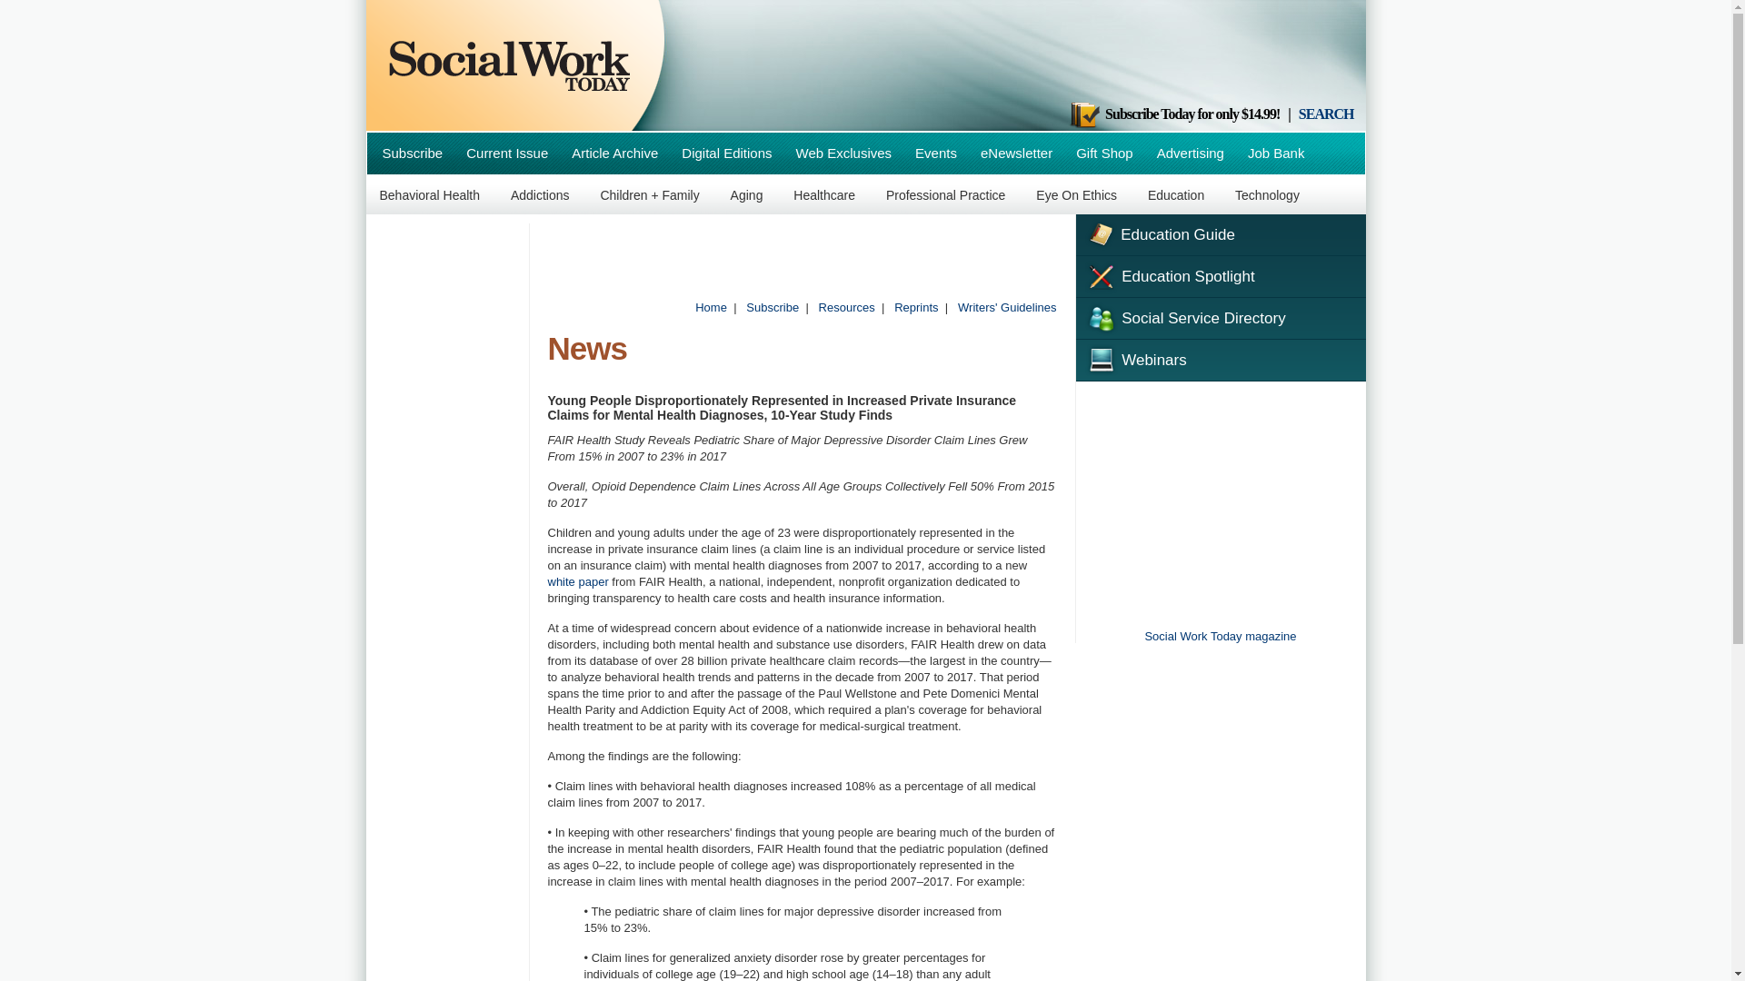 The height and width of the screenshot is (981, 1745). What do you see at coordinates (1007, 307) in the screenshot?
I see `Writers' Guidelines` at bounding box center [1007, 307].